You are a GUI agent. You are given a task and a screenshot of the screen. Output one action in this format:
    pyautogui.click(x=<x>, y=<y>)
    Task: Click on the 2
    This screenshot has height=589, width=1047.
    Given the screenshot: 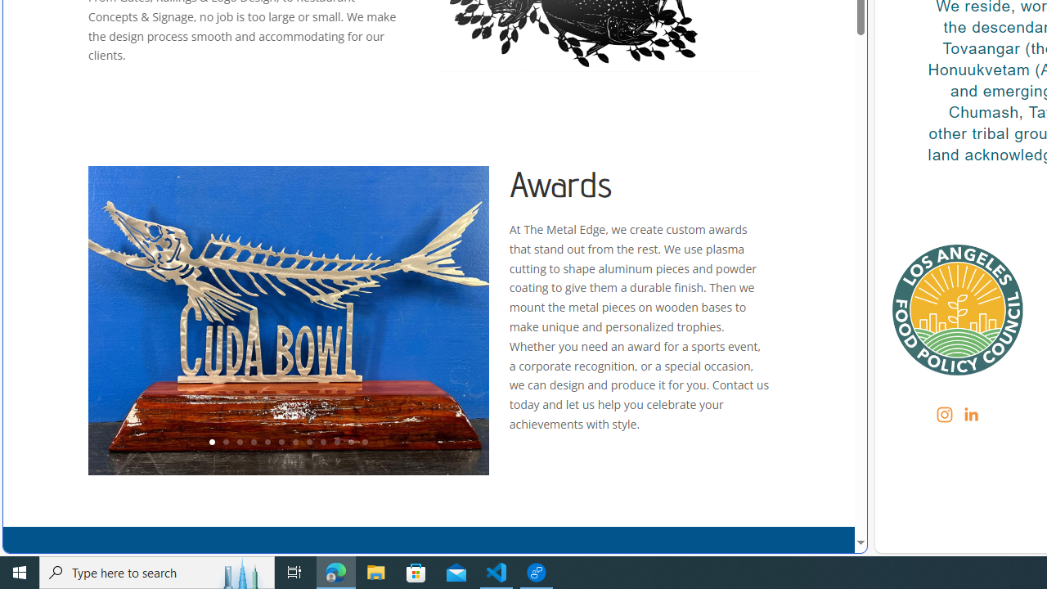 What is the action you would take?
    pyautogui.click(x=226, y=443)
    